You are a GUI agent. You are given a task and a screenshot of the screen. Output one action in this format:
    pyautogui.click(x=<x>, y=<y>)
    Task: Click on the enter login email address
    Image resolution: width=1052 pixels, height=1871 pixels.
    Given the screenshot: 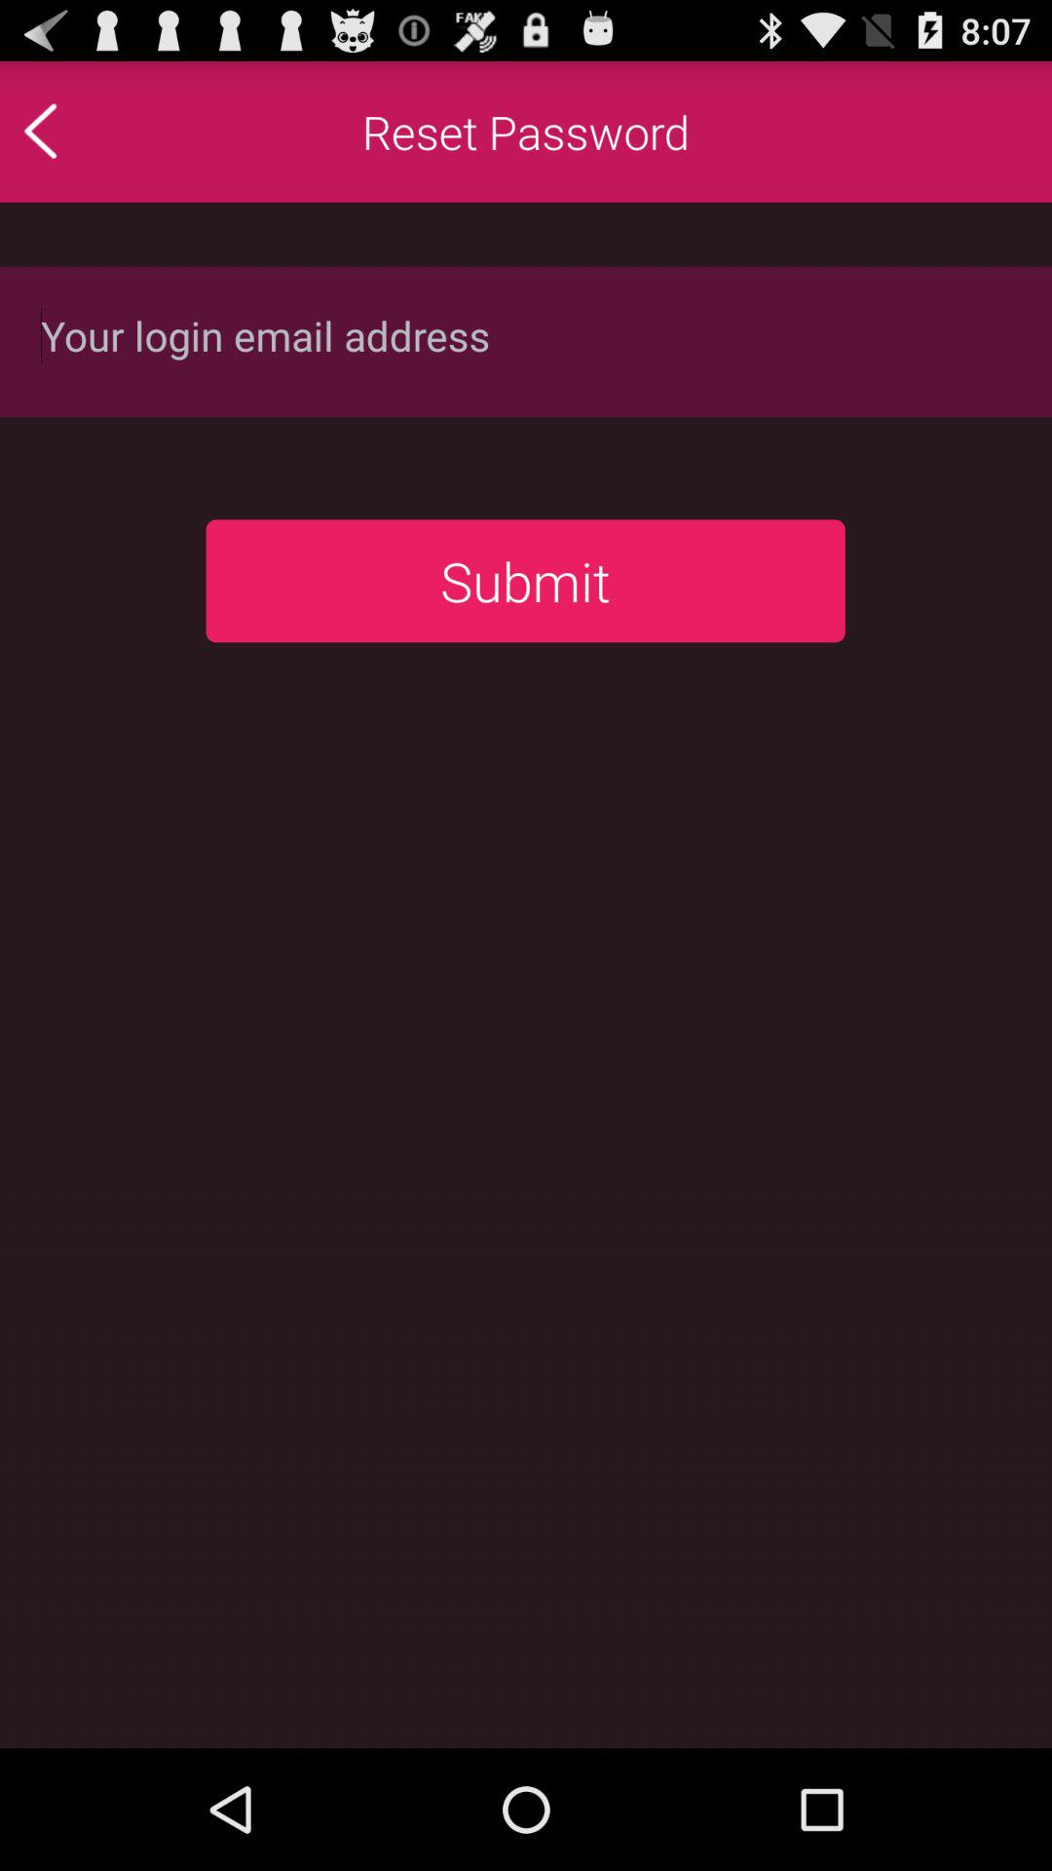 What is the action you would take?
    pyautogui.click(x=526, y=340)
    